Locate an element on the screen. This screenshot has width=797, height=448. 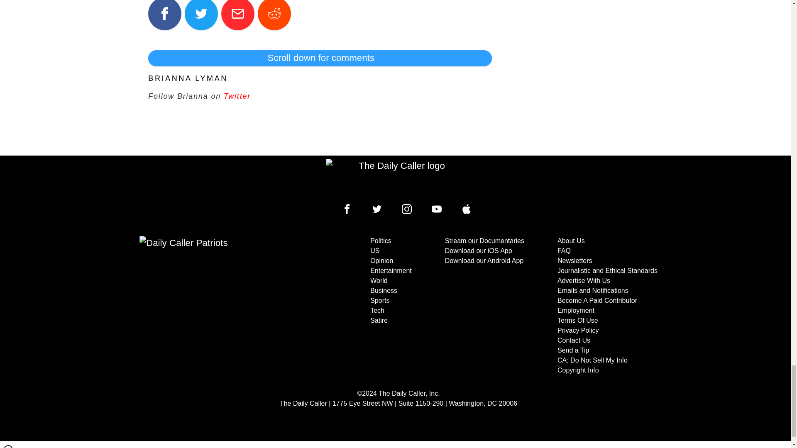
Daily Caller Instagram is located at coordinates (407, 209).